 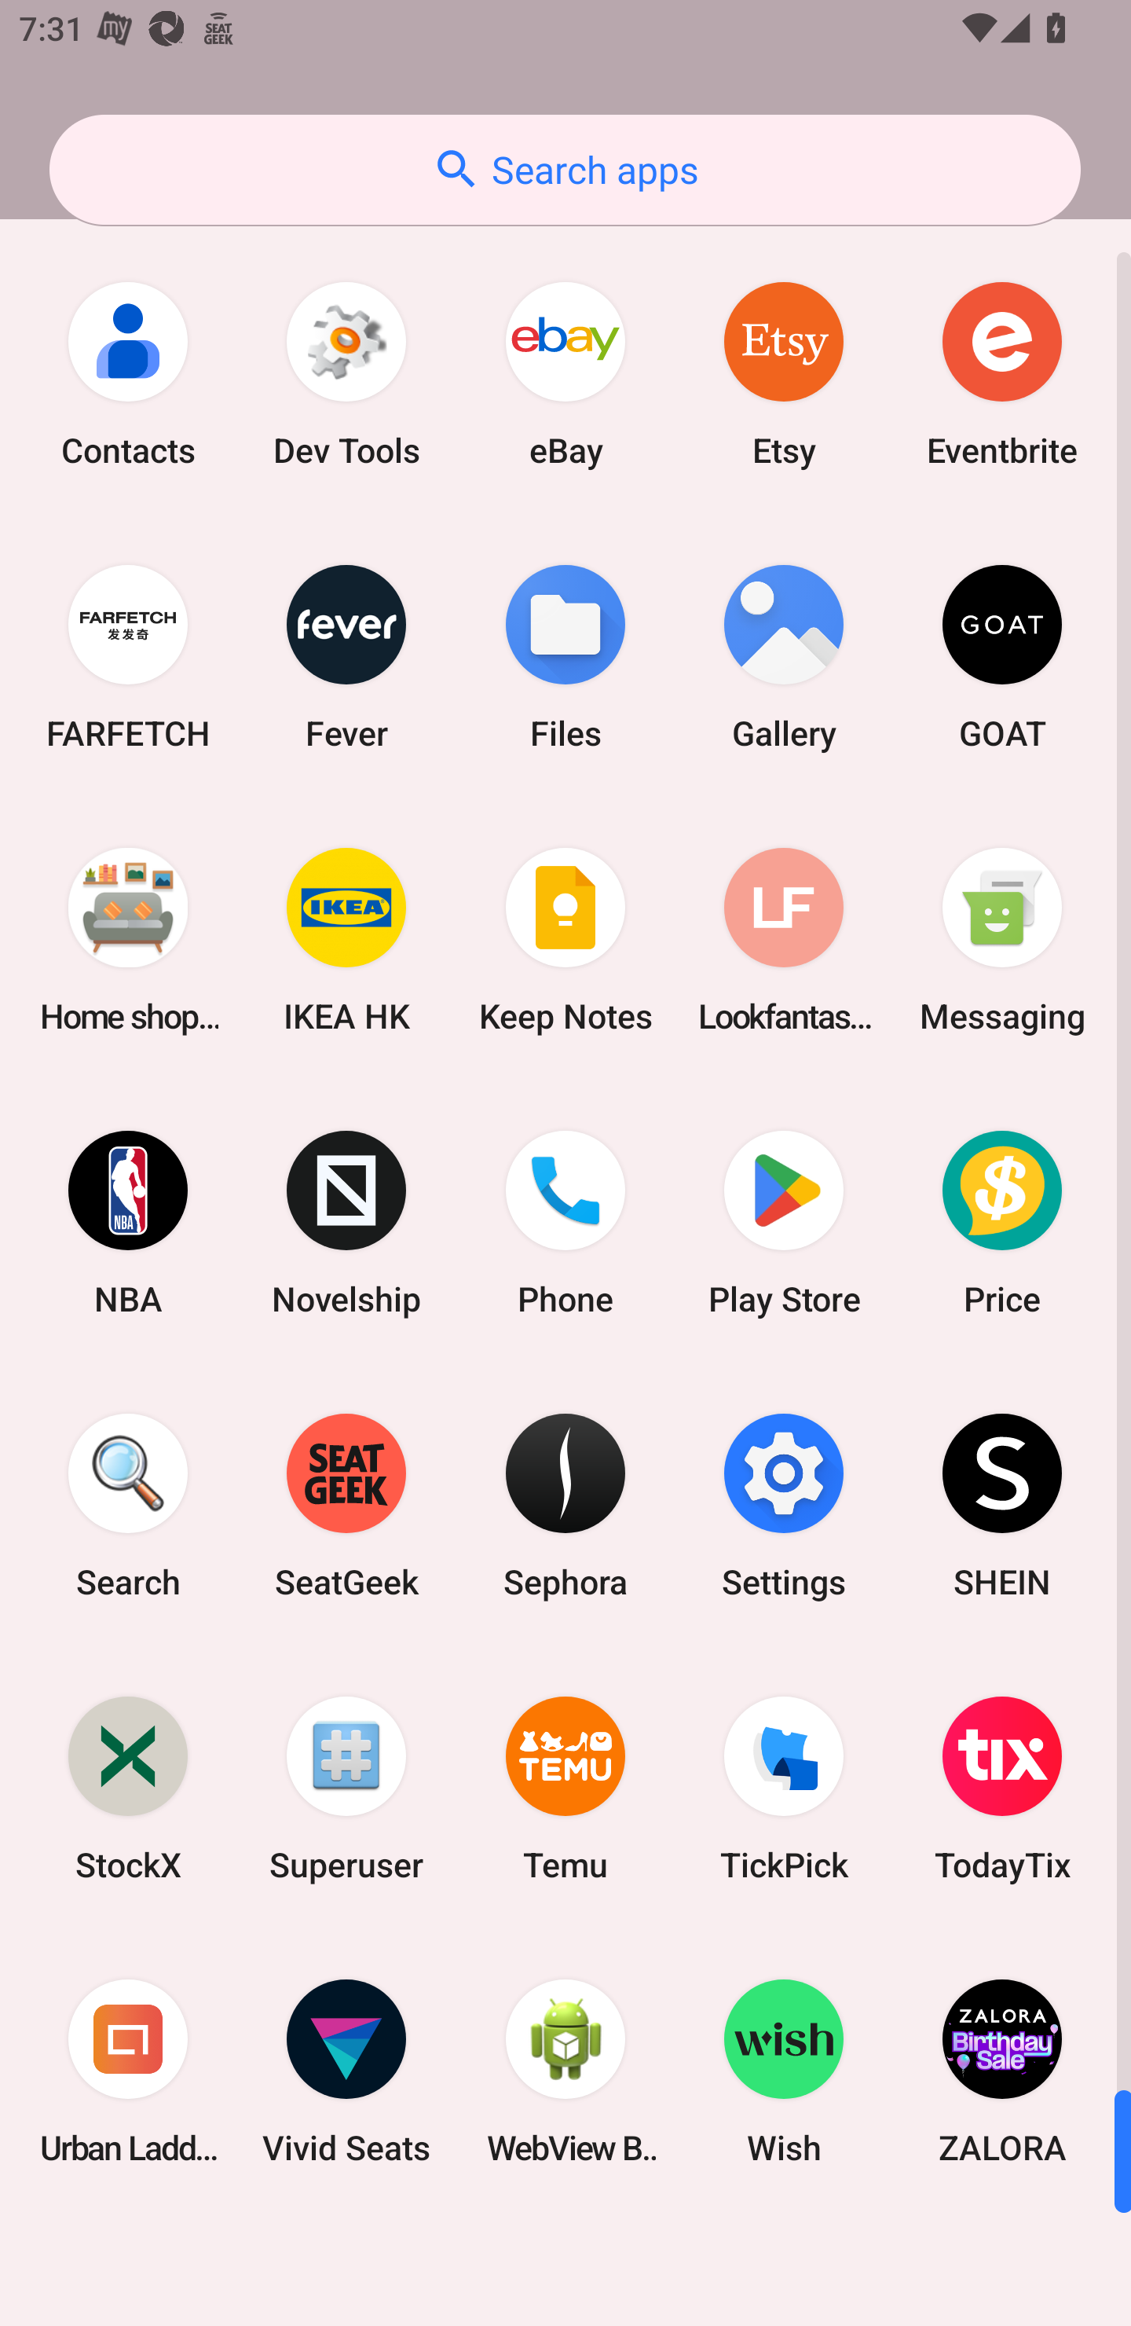 I want to click on StockX, so click(x=128, y=1789).